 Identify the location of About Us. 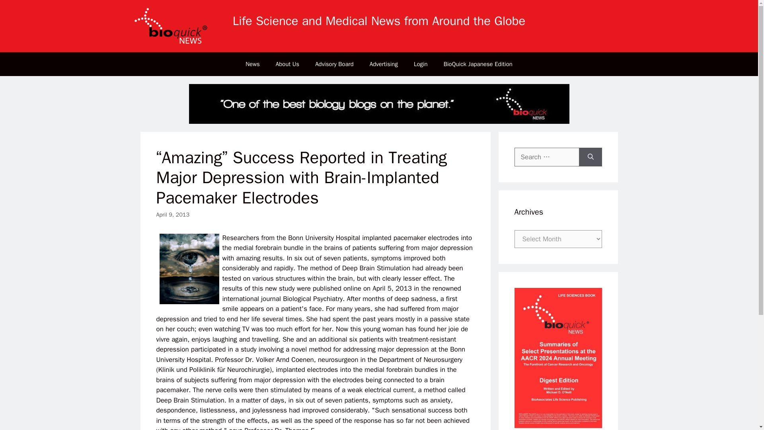
(287, 64).